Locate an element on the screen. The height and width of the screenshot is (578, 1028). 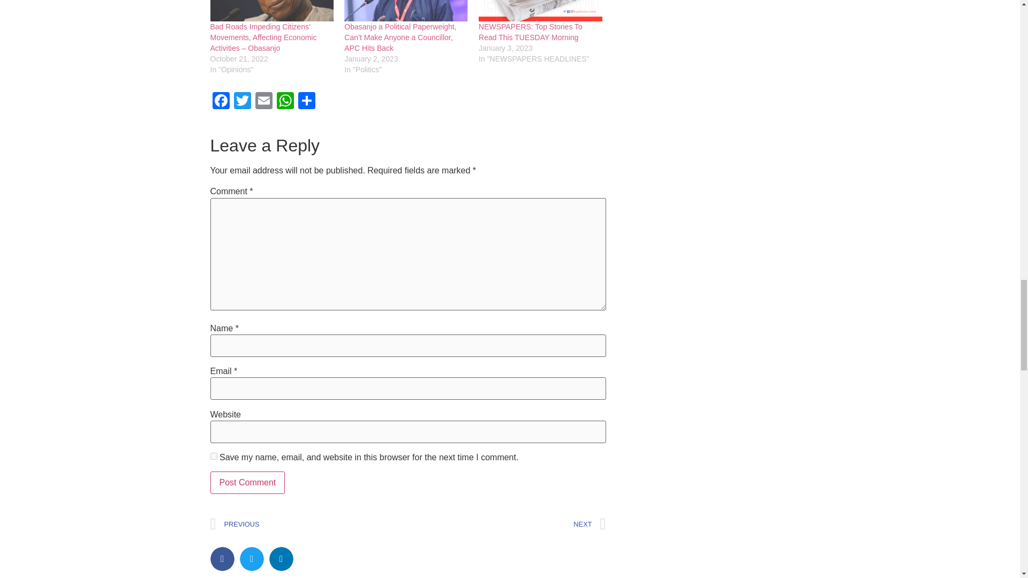
Share is located at coordinates (306, 102).